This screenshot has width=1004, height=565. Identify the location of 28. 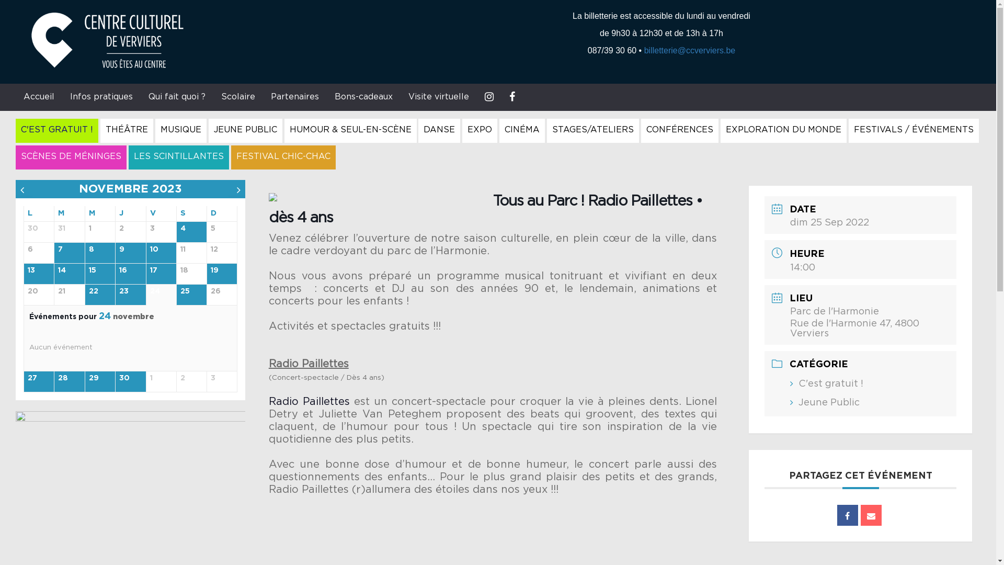
(69, 382).